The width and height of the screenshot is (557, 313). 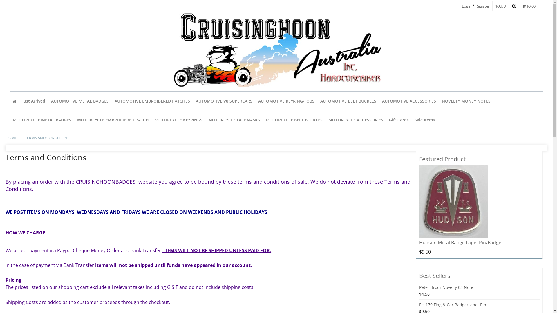 What do you see at coordinates (152, 208) in the screenshot?
I see `USA CLASSICS` at bounding box center [152, 208].